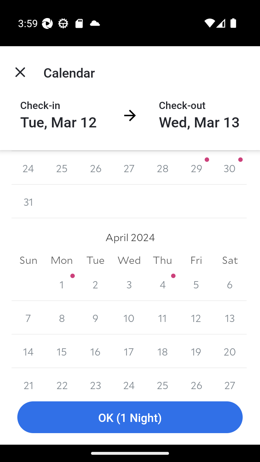  What do you see at coordinates (230, 168) in the screenshot?
I see `30 30 March 2024` at bounding box center [230, 168].